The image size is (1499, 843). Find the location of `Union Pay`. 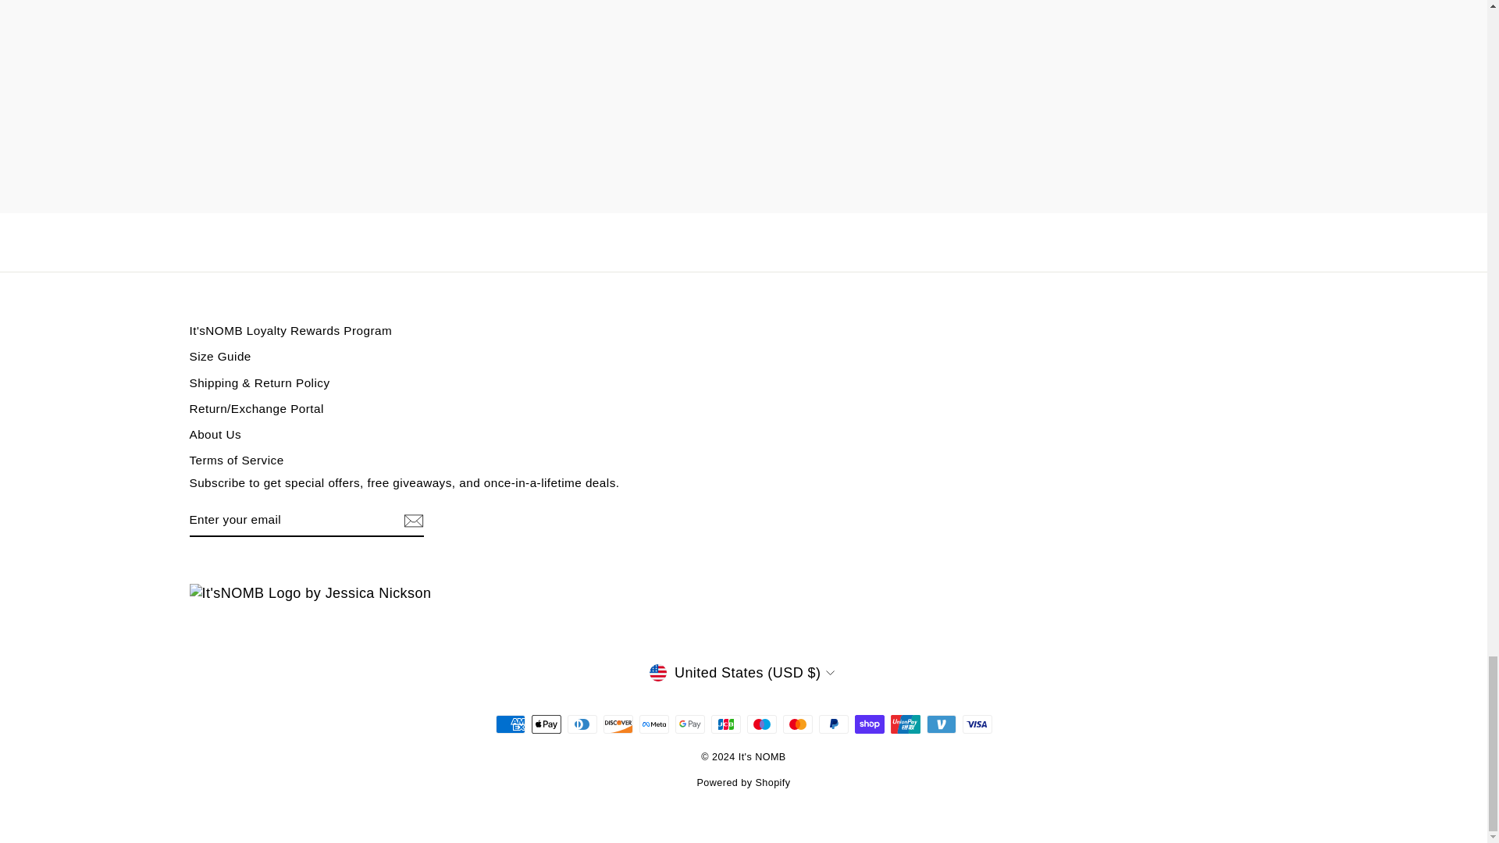

Union Pay is located at coordinates (905, 724).